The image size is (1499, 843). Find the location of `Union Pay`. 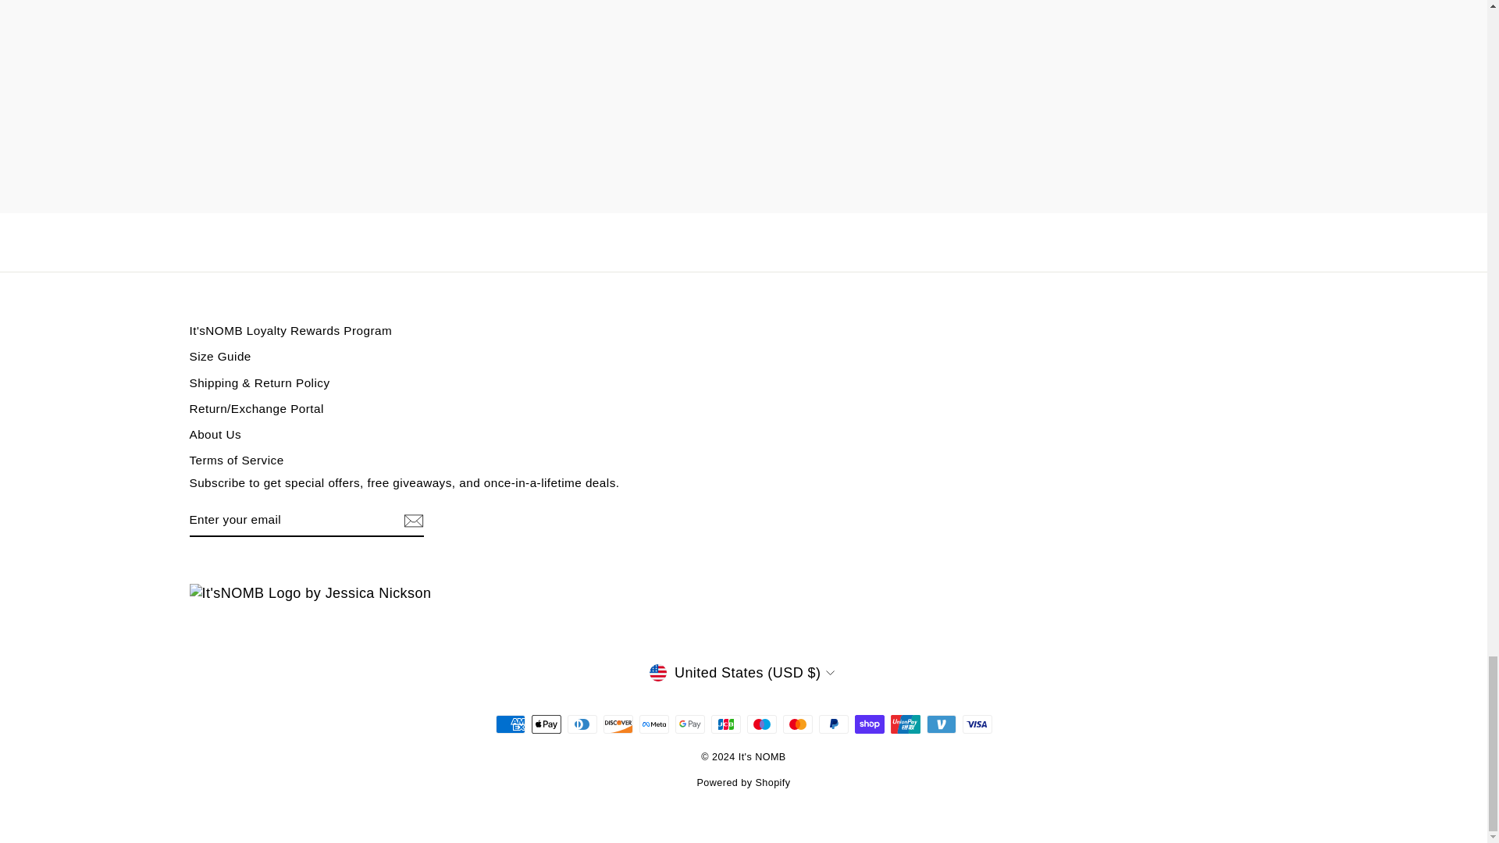

Union Pay is located at coordinates (905, 724).